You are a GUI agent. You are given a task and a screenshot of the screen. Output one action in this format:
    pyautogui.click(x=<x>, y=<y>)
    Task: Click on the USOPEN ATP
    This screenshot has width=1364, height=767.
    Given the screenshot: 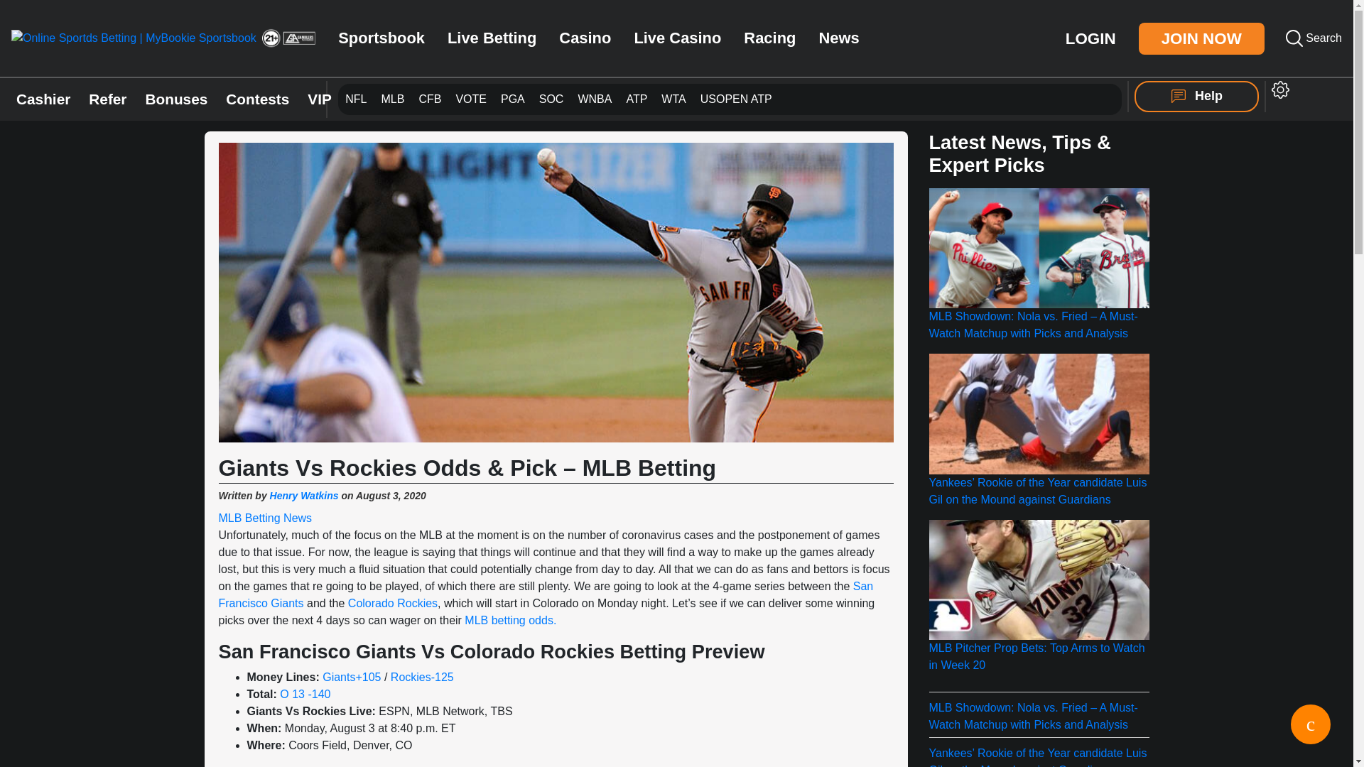 What is the action you would take?
    pyautogui.click(x=736, y=99)
    